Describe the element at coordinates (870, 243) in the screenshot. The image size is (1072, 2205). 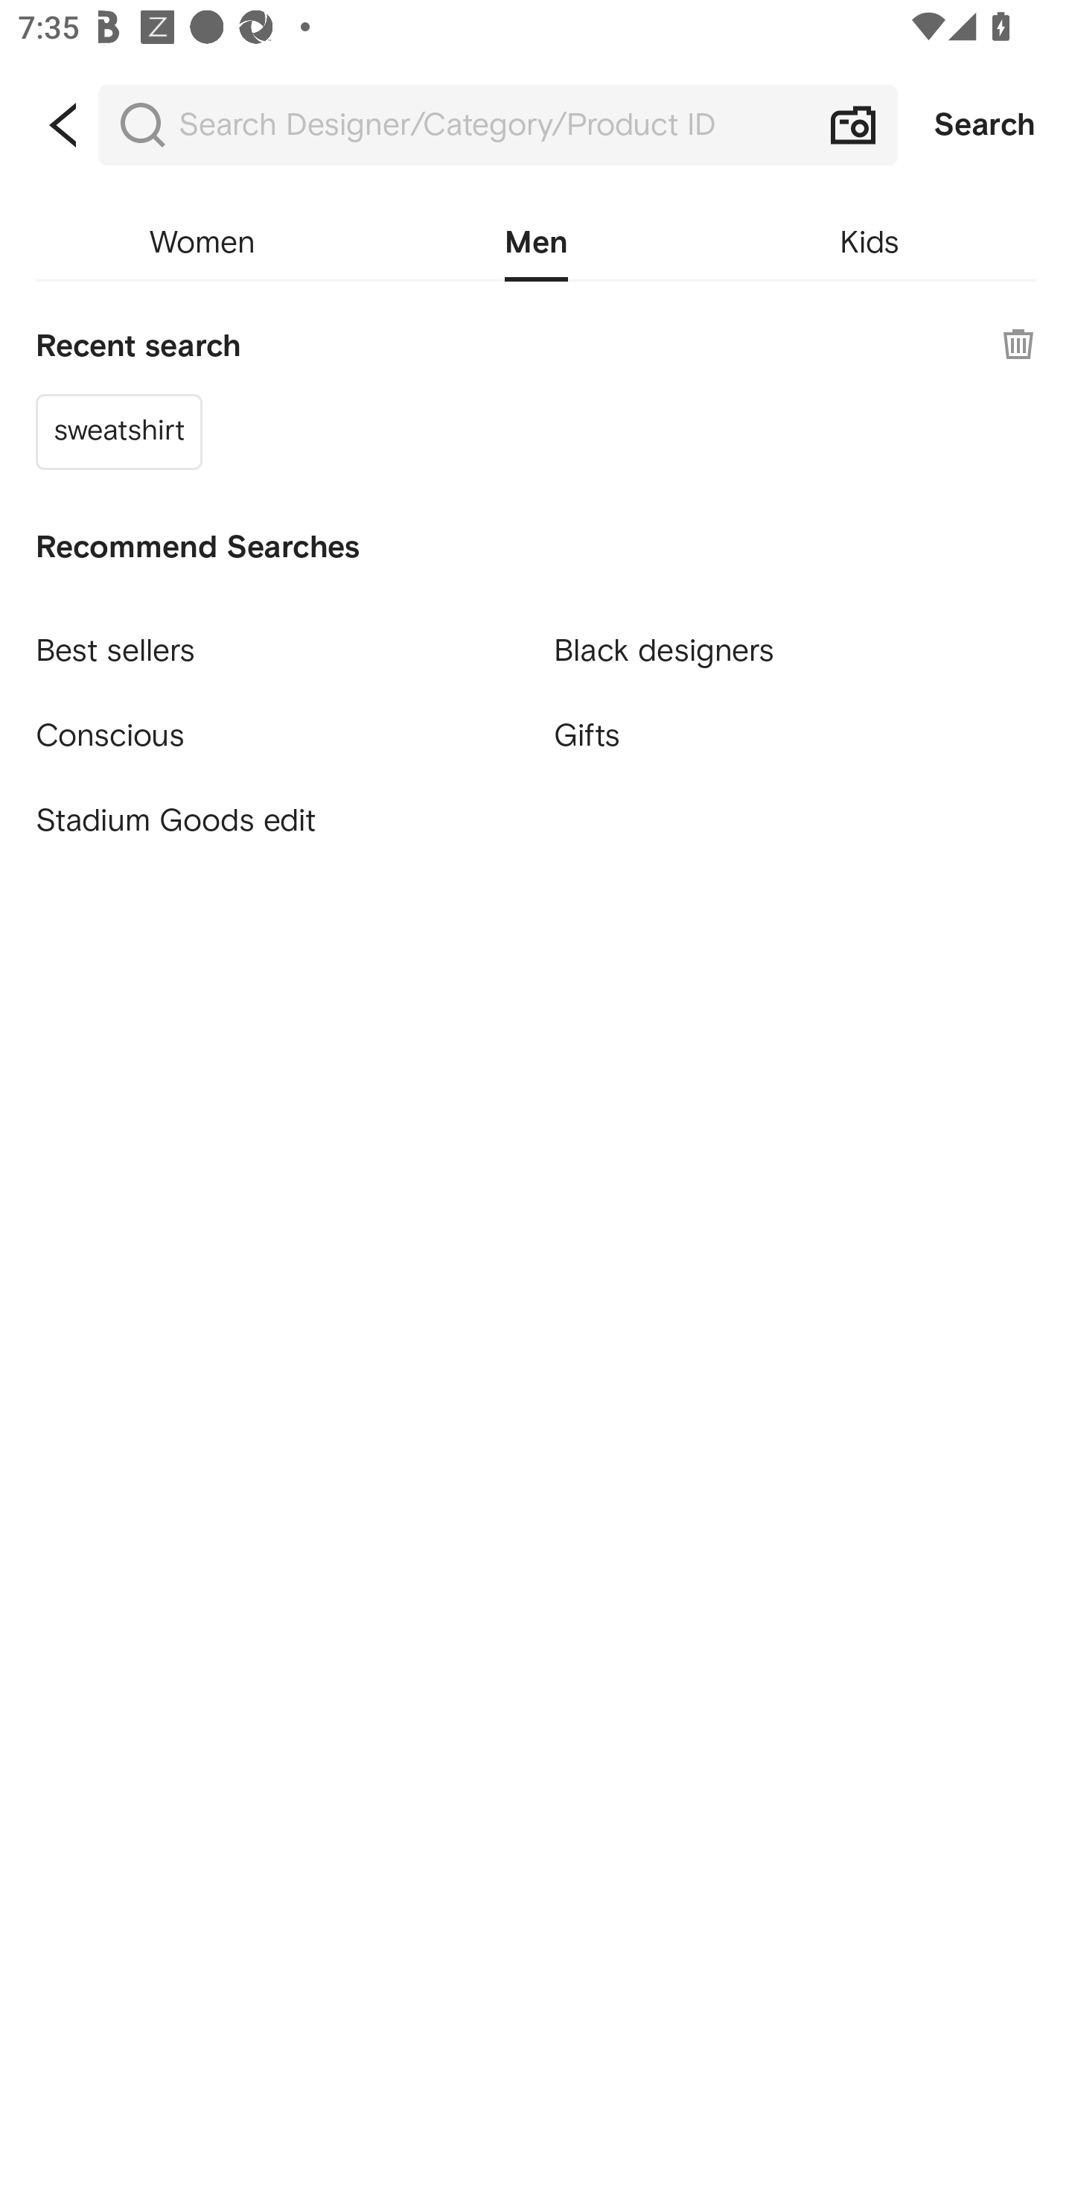
I see `Kids` at that location.